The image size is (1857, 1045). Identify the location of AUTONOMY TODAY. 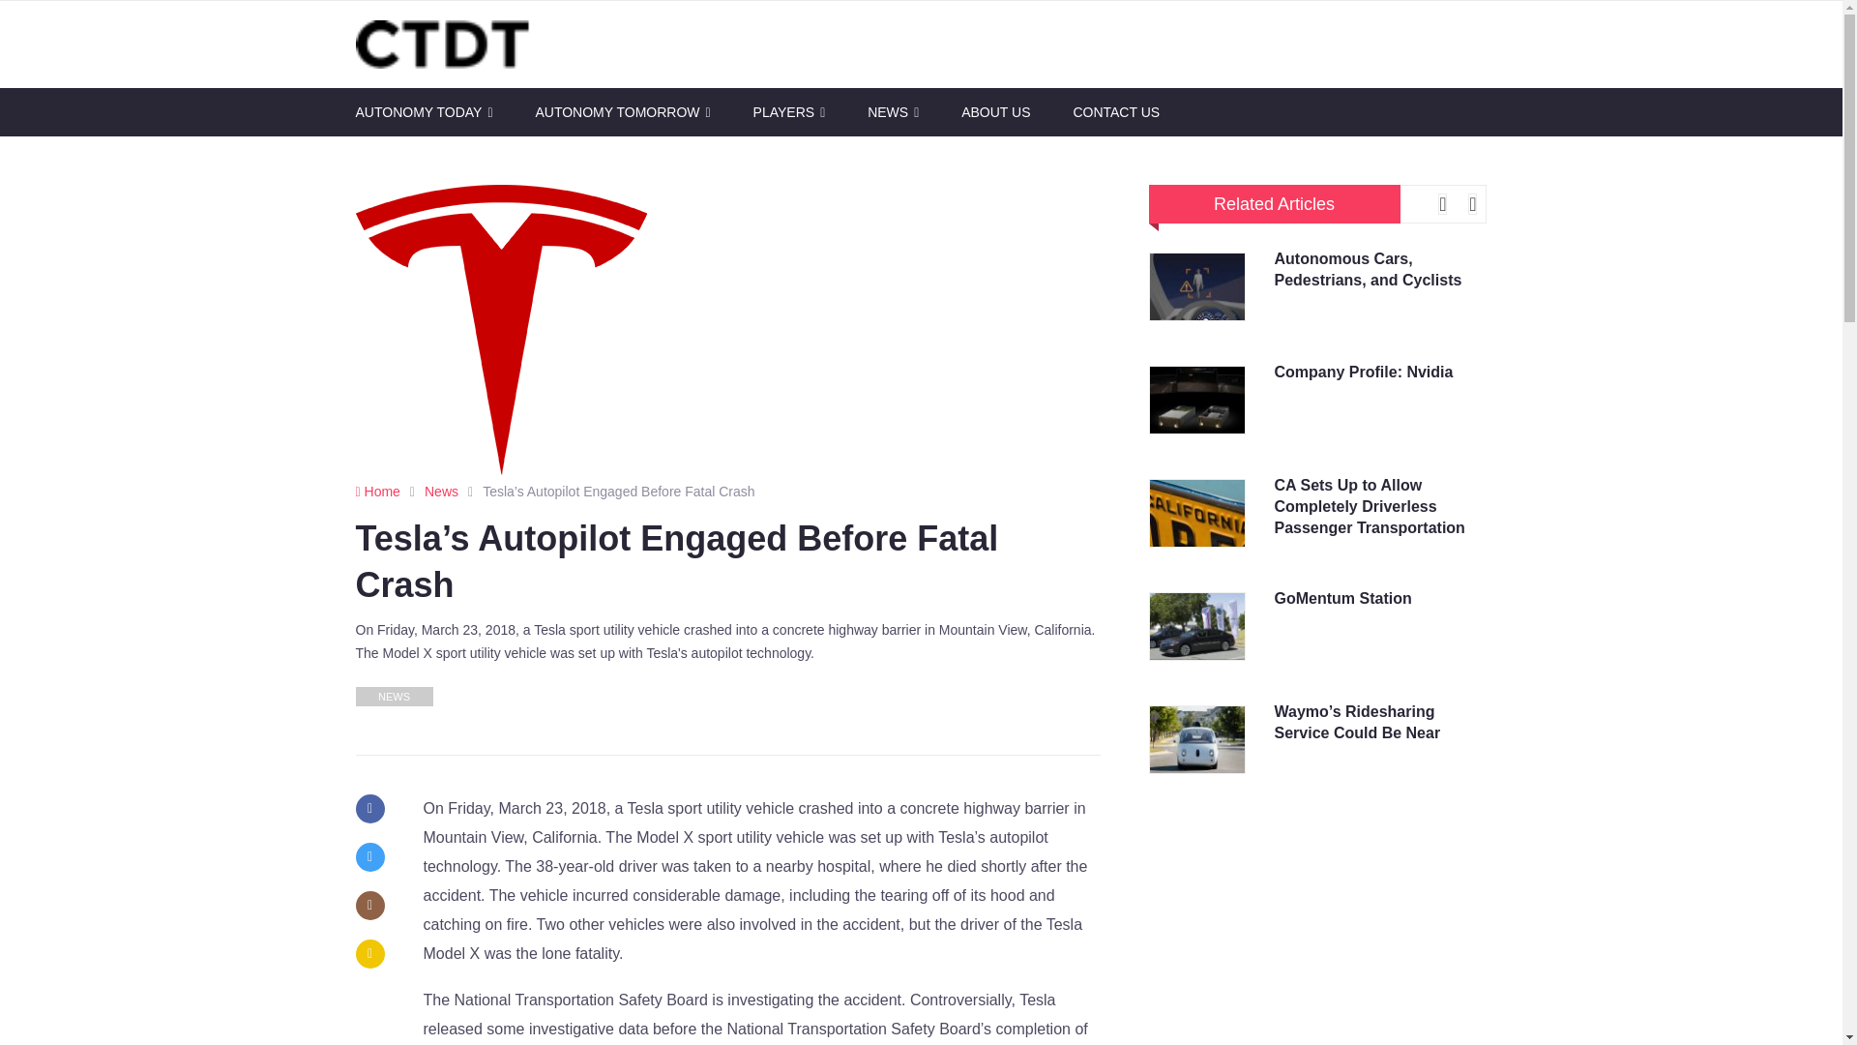
(425, 112).